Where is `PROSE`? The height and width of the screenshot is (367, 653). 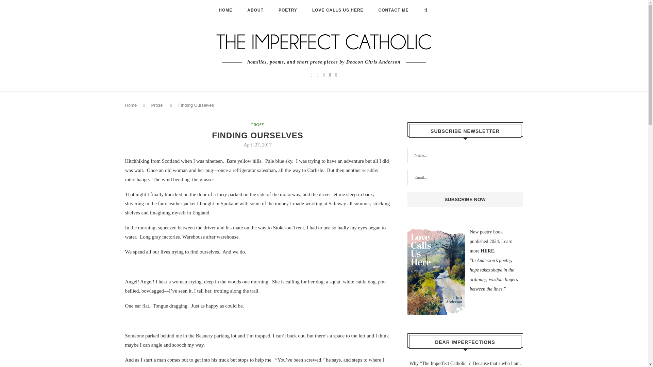 PROSE is located at coordinates (257, 124).